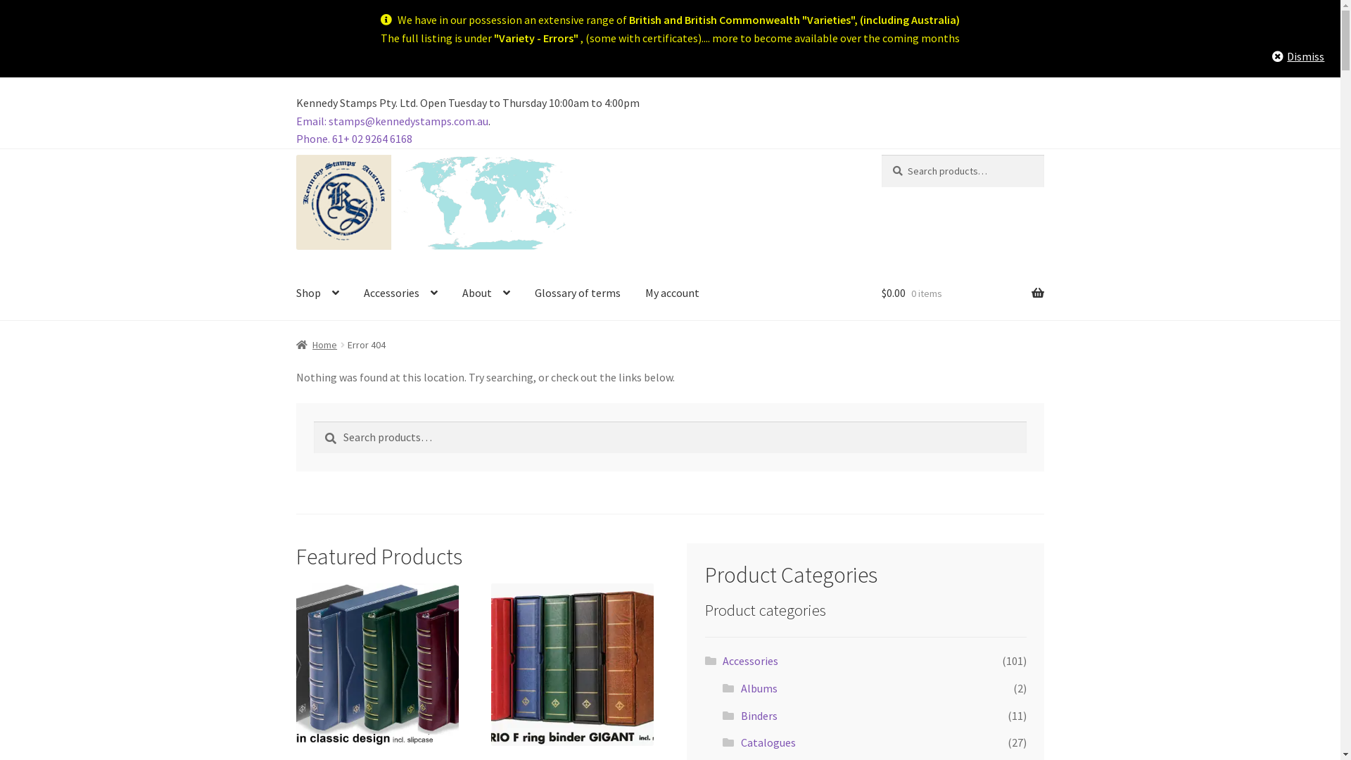 Image resolution: width=1351 pixels, height=760 pixels. Describe the element at coordinates (759, 716) in the screenshot. I see `Binders` at that location.